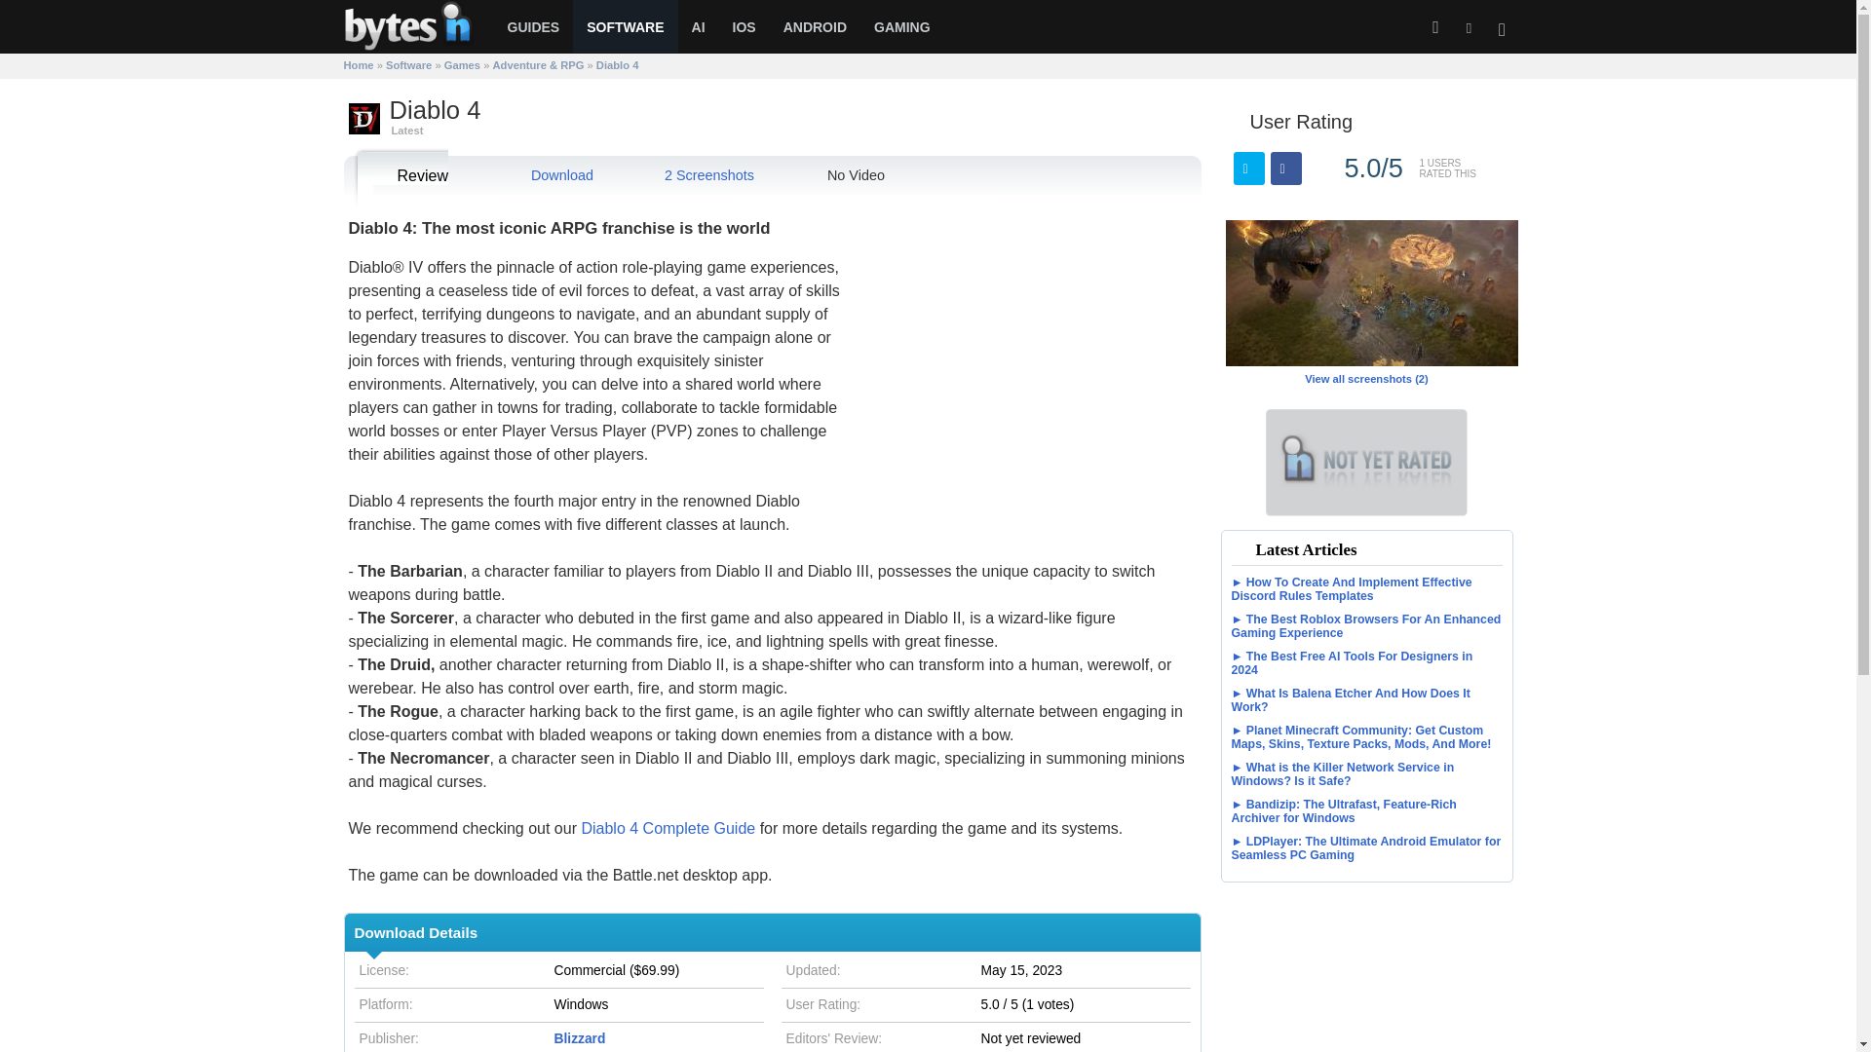 This screenshot has height=1052, width=1871. I want to click on Poor, so click(1405, 121).